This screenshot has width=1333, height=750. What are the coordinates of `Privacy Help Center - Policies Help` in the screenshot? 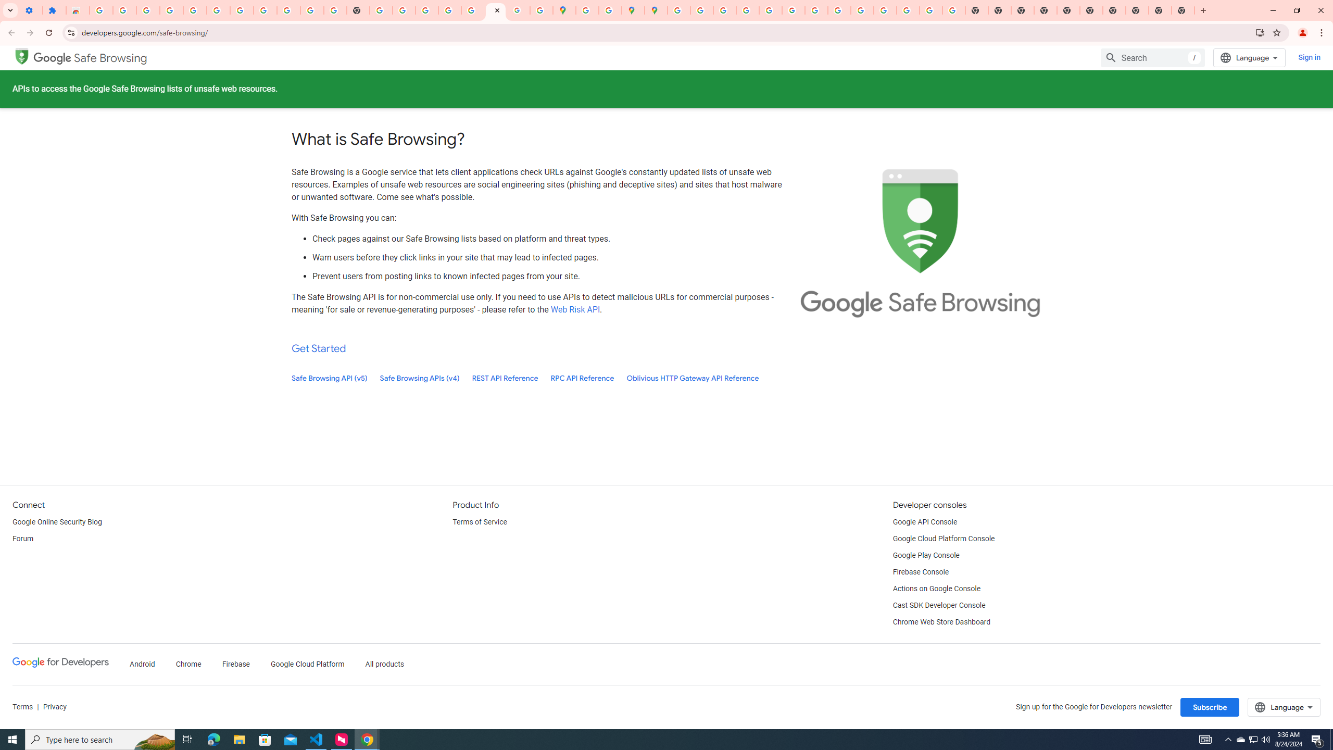 It's located at (748, 10).